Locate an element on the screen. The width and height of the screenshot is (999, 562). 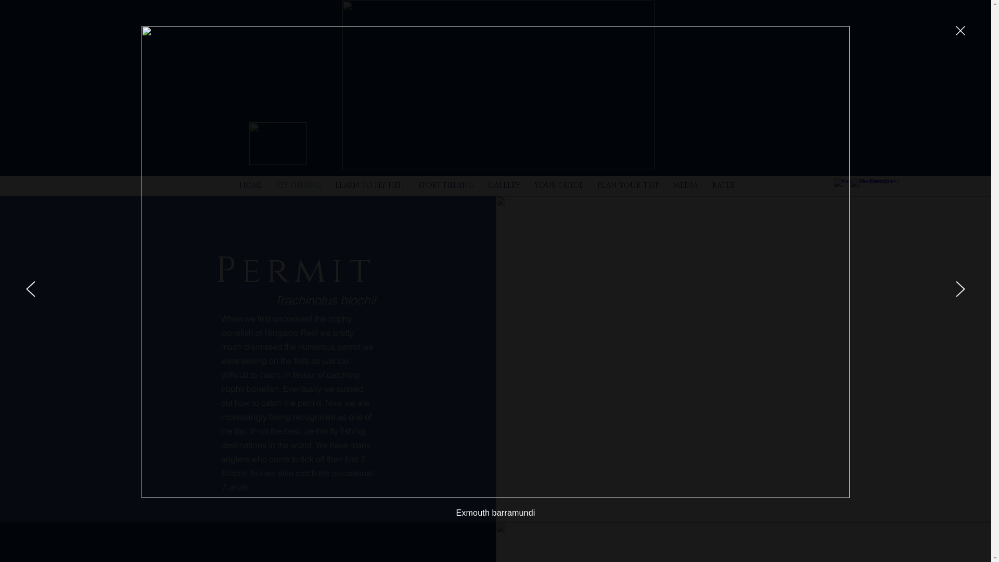
FLY FISHING is located at coordinates (299, 185).